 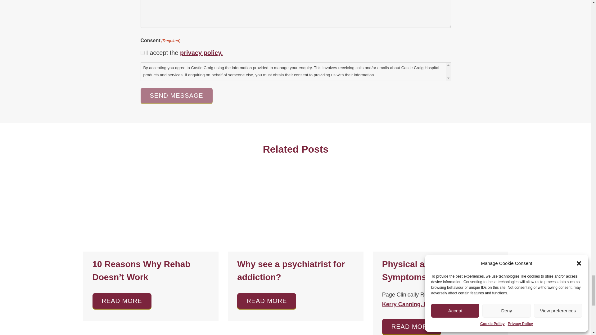 I want to click on Read more, so click(x=267, y=301).